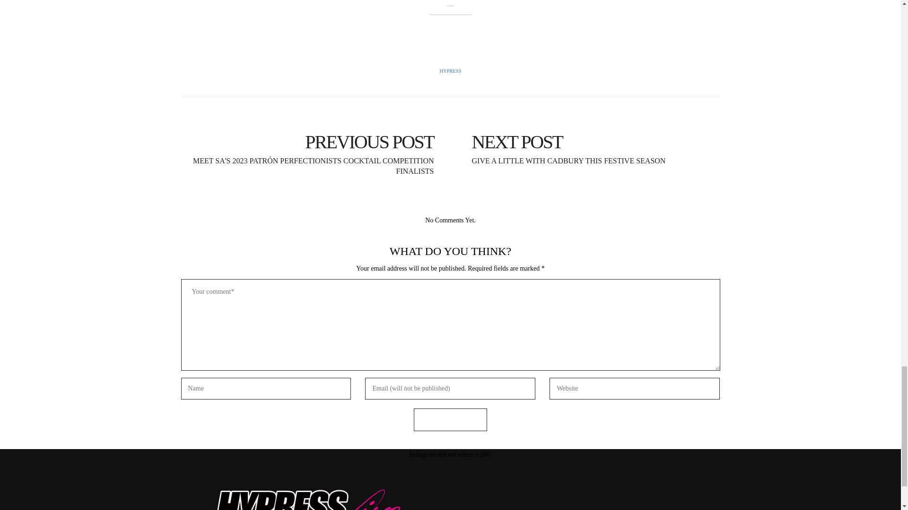 The width and height of the screenshot is (908, 510). Describe the element at coordinates (450, 71) in the screenshot. I see `Posts by hypress` at that location.